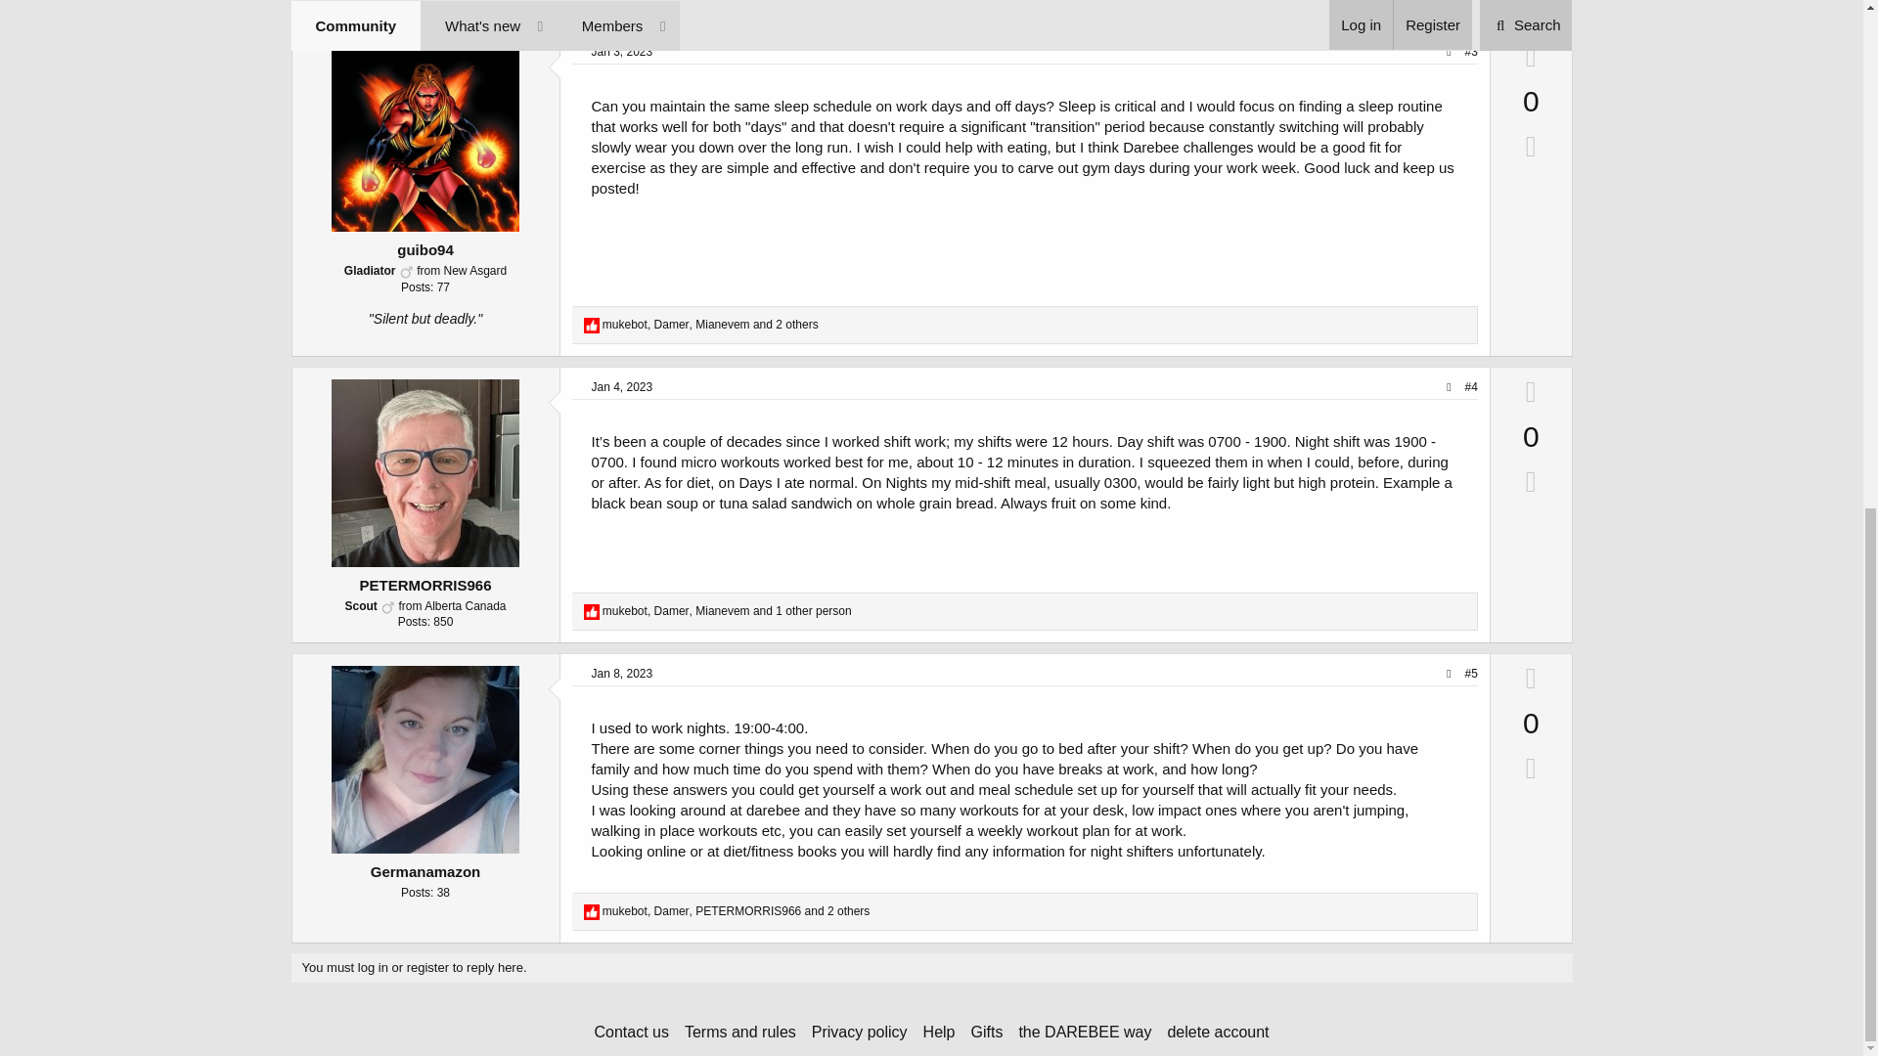 This screenshot has width=1878, height=1056. I want to click on Jan 8, 2023 at 1:14 PM, so click(621, 673).